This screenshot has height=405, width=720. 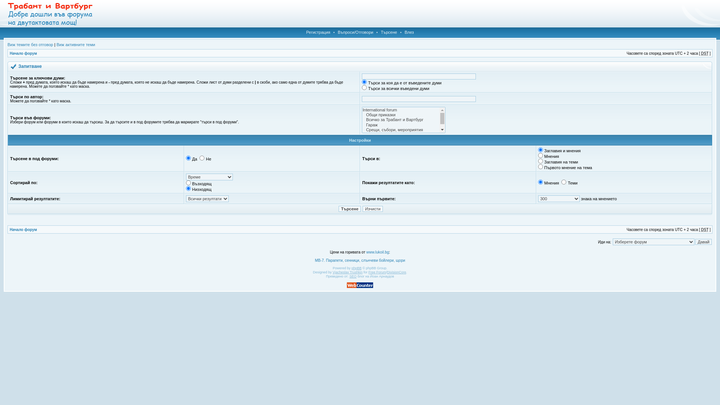 I want to click on phpBB, so click(x=356, y=268).